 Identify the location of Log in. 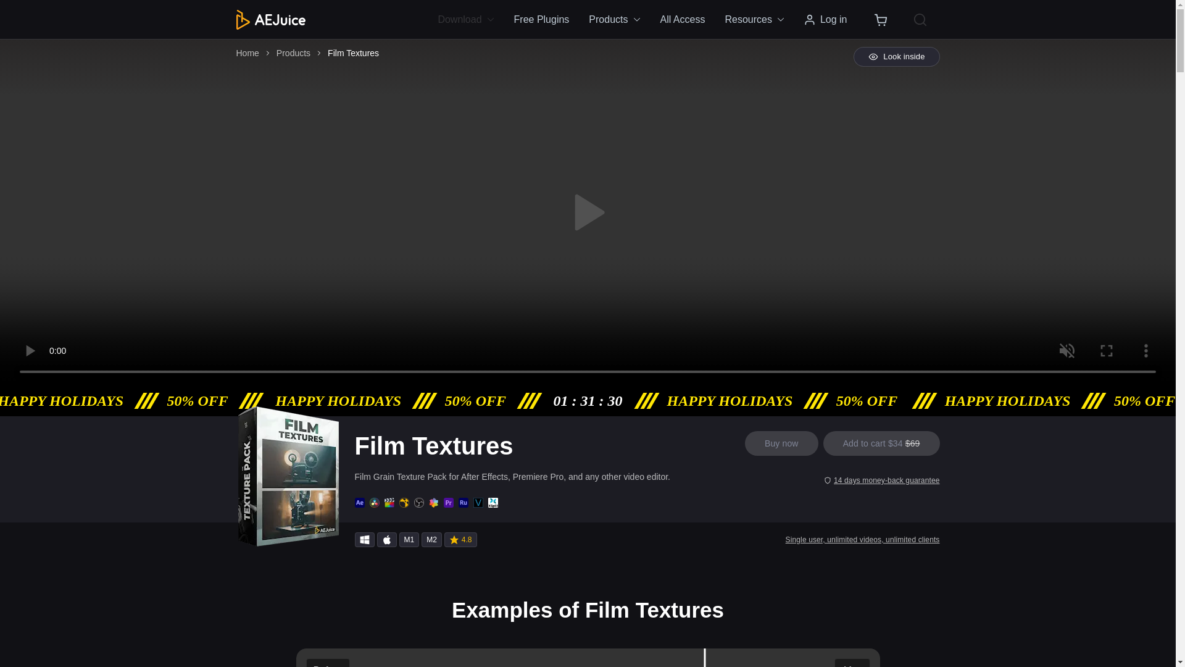
(825, 19).